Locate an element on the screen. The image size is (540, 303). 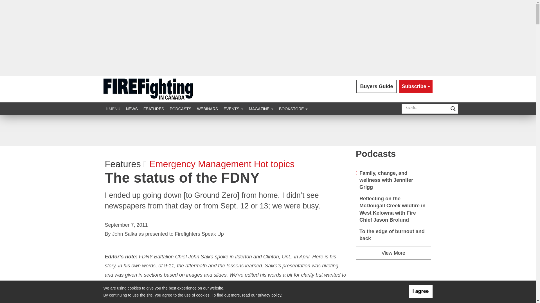
MAGAZINE is located at coordinates (261, 109).